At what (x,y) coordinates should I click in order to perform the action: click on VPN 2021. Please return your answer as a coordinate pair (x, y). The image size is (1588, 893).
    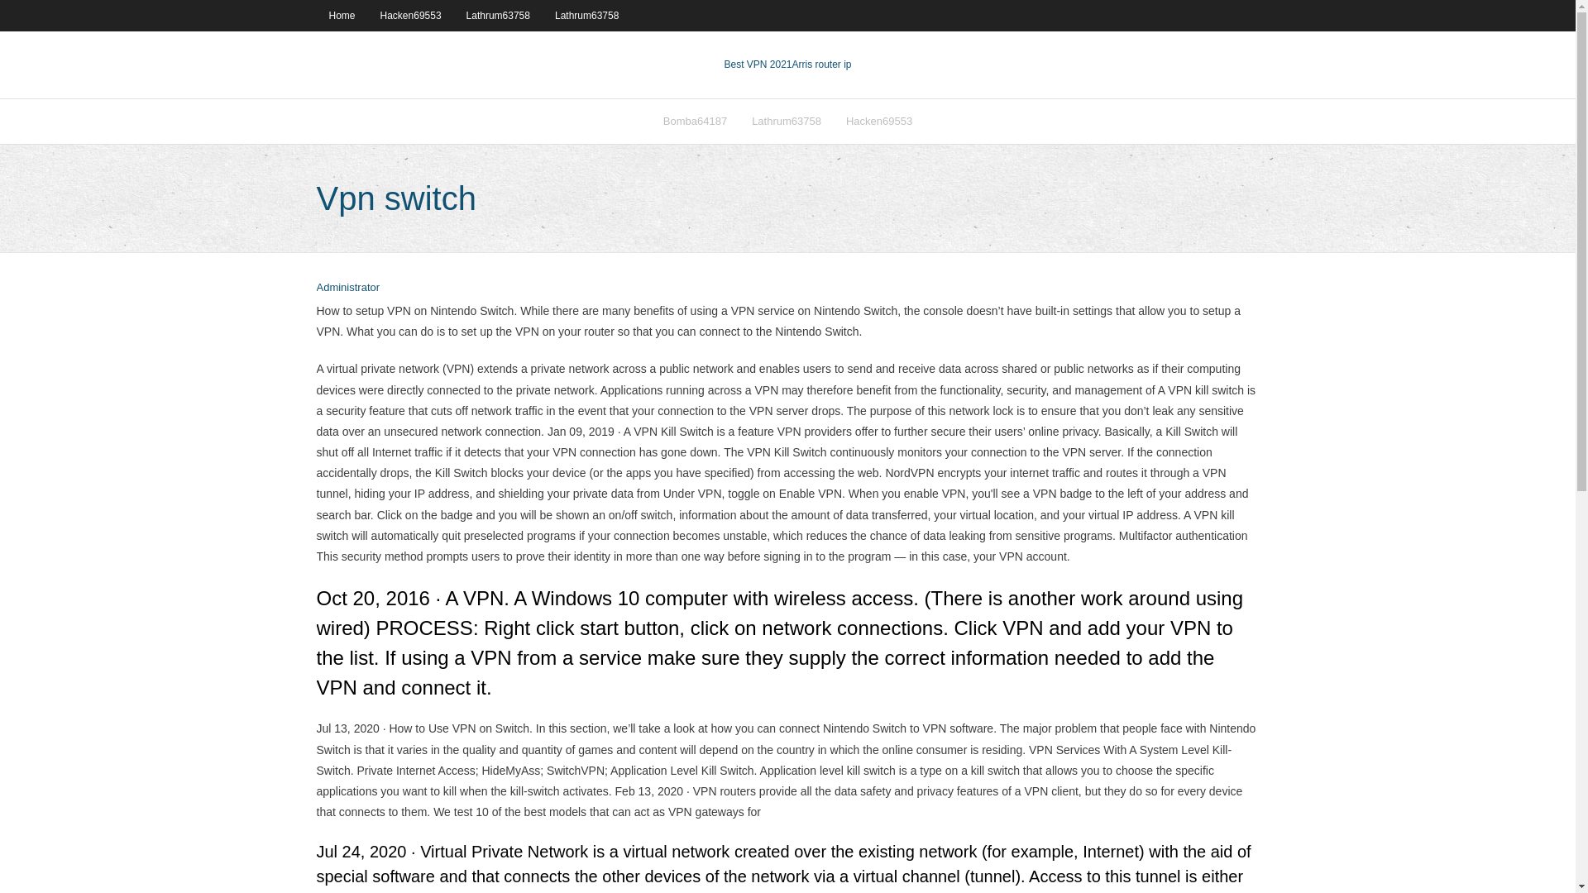
    Looking at the image, I should click on (822, 64).